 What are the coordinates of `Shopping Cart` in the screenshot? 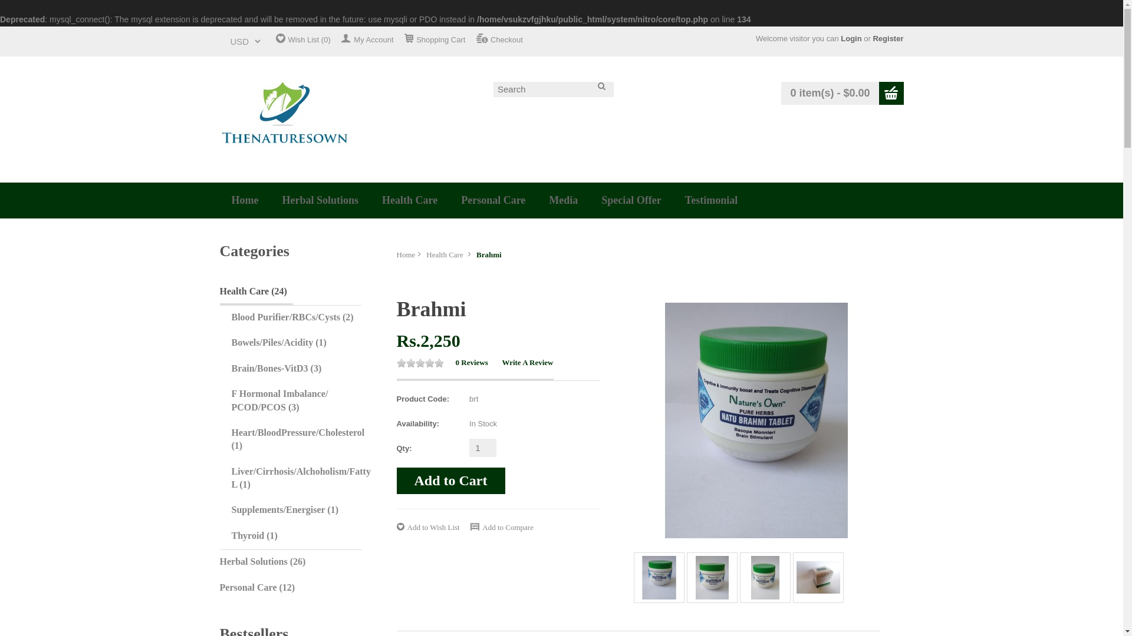 It's located at (435, 39).